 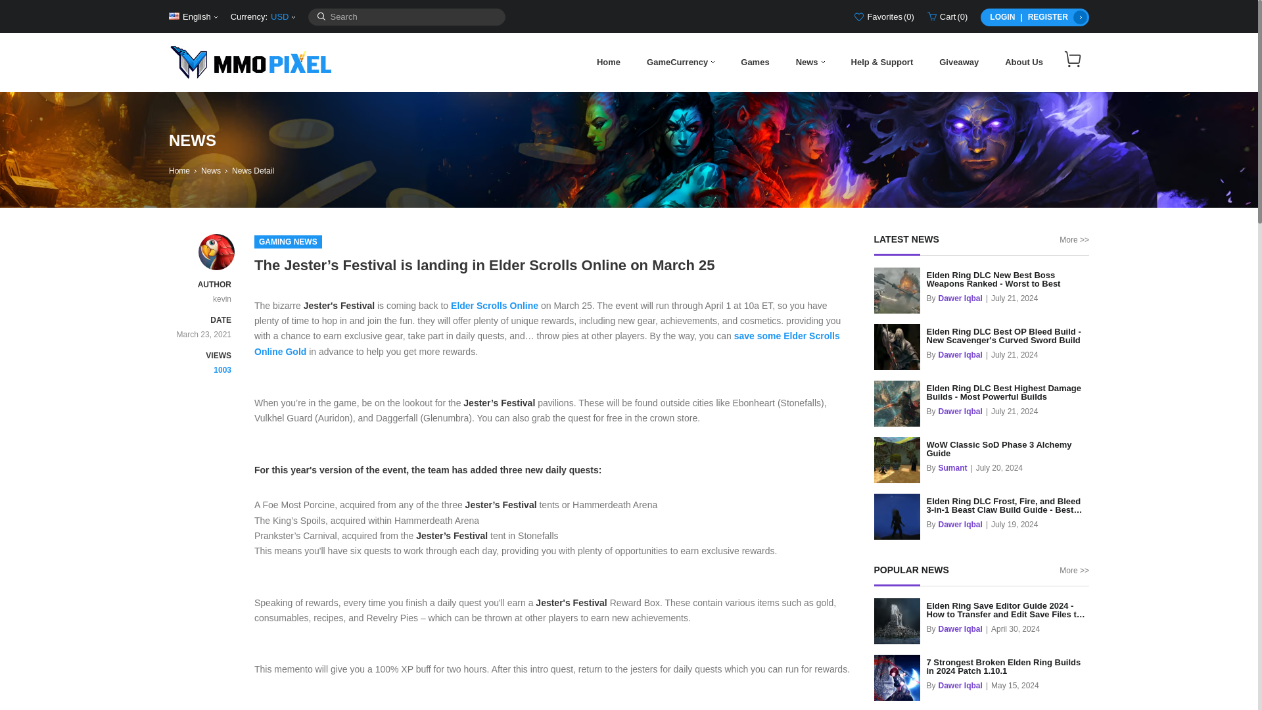 I want to click on Giveaway, so click(x=959, y=62).